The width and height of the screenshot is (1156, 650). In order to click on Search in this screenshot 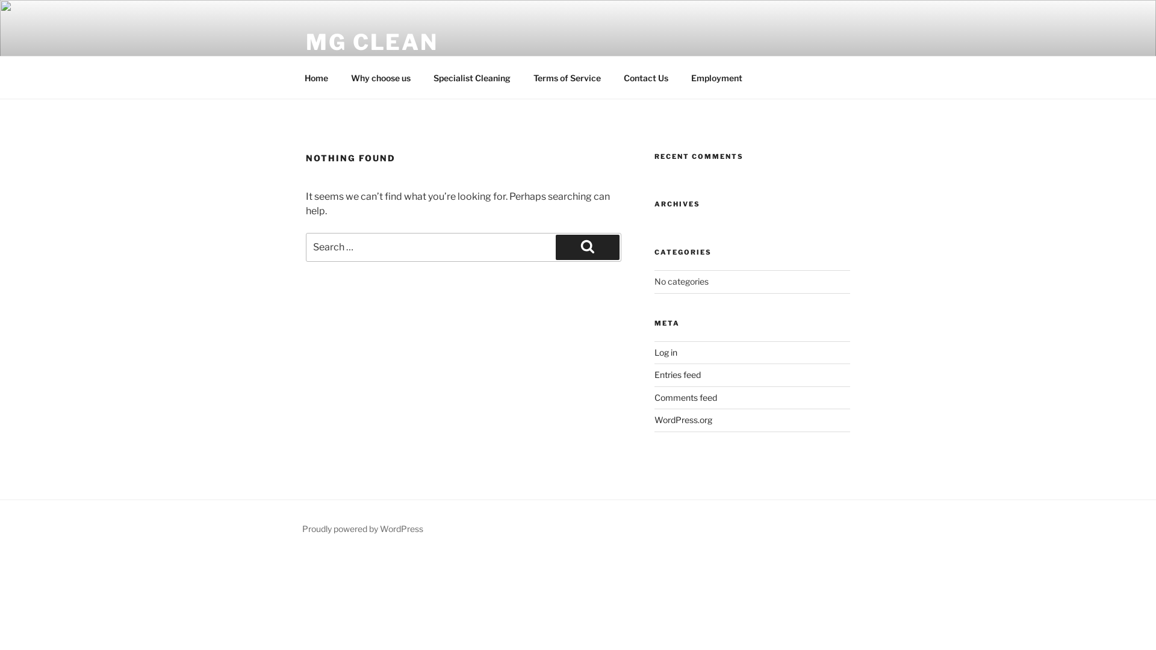, I will do `click(588, 247)`.